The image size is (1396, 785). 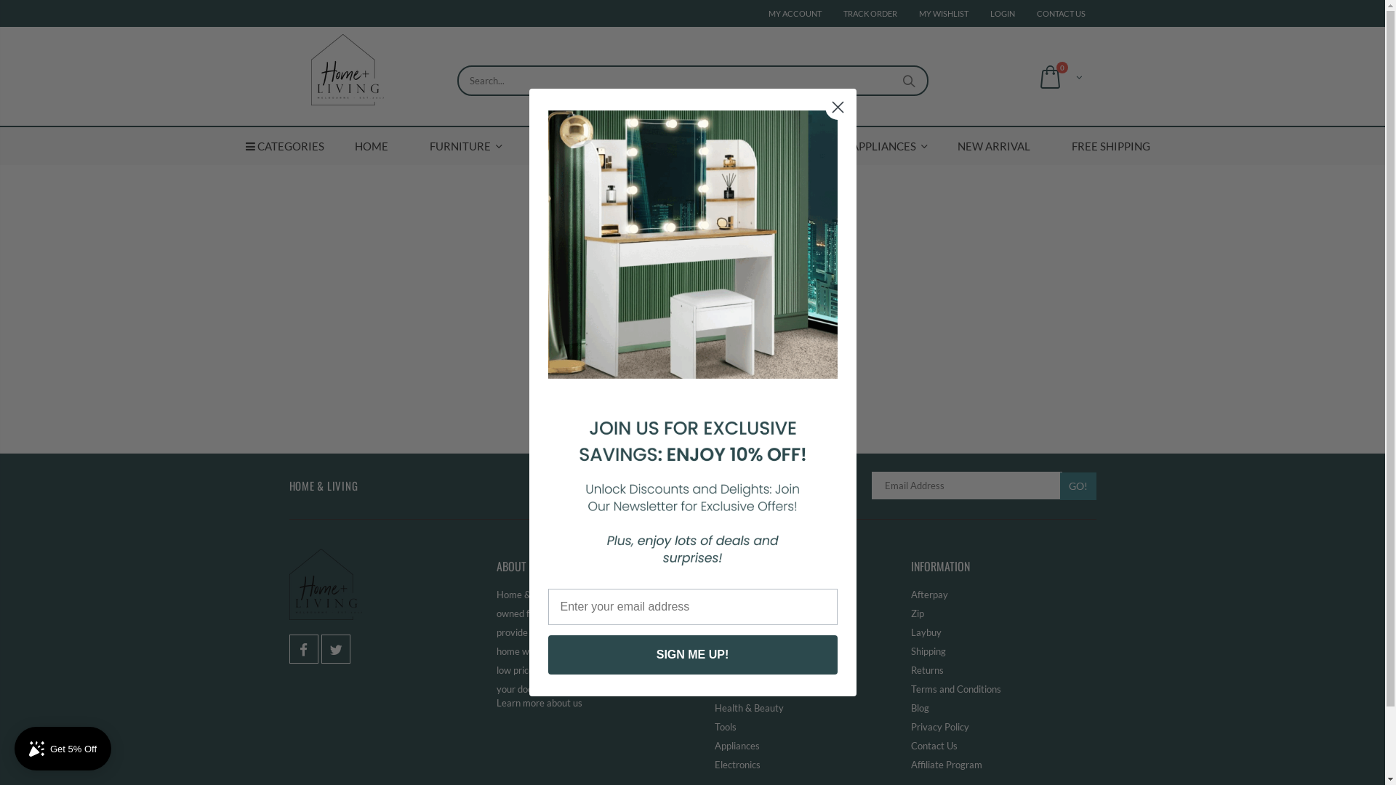 What do you see at coordinates (884, 146) in the screenshot?
I see `APPLIANCES` at bounding box center [884, 146].